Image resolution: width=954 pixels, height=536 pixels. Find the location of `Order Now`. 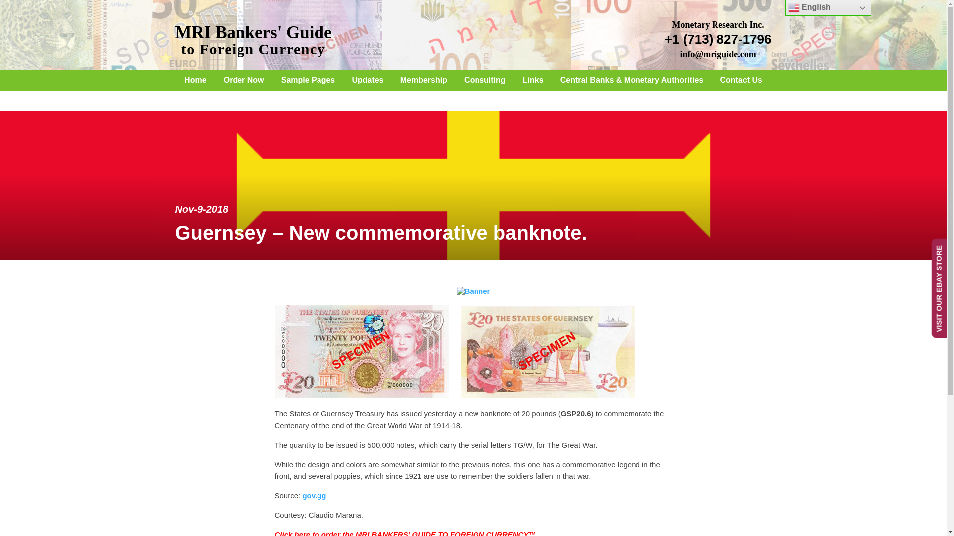

Order Now is located at coordinates (314, 495).